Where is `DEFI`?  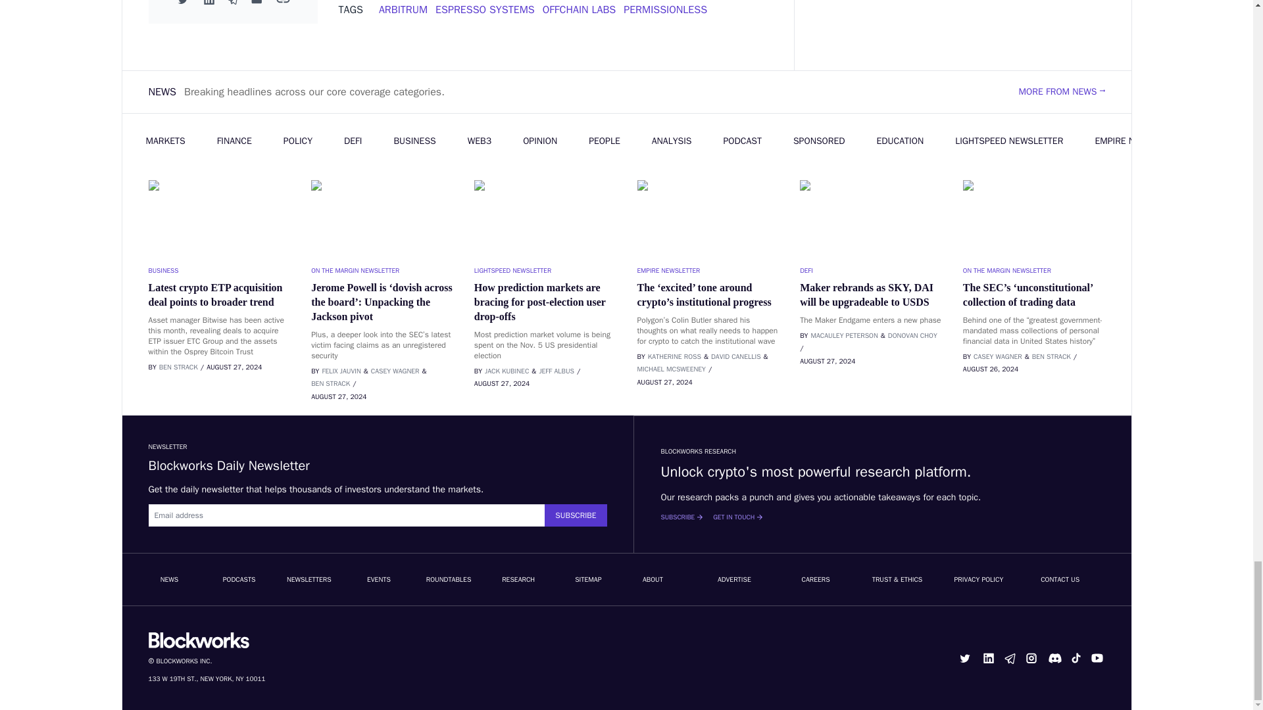
DEFI is located at coordinates (871, 270).